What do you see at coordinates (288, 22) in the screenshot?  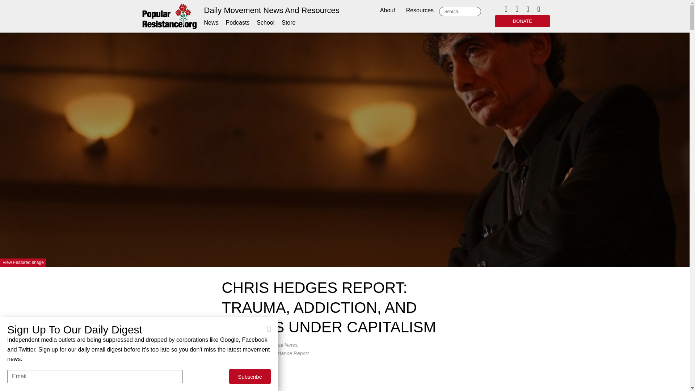 I see `Store` at bounding box center [288, 22].